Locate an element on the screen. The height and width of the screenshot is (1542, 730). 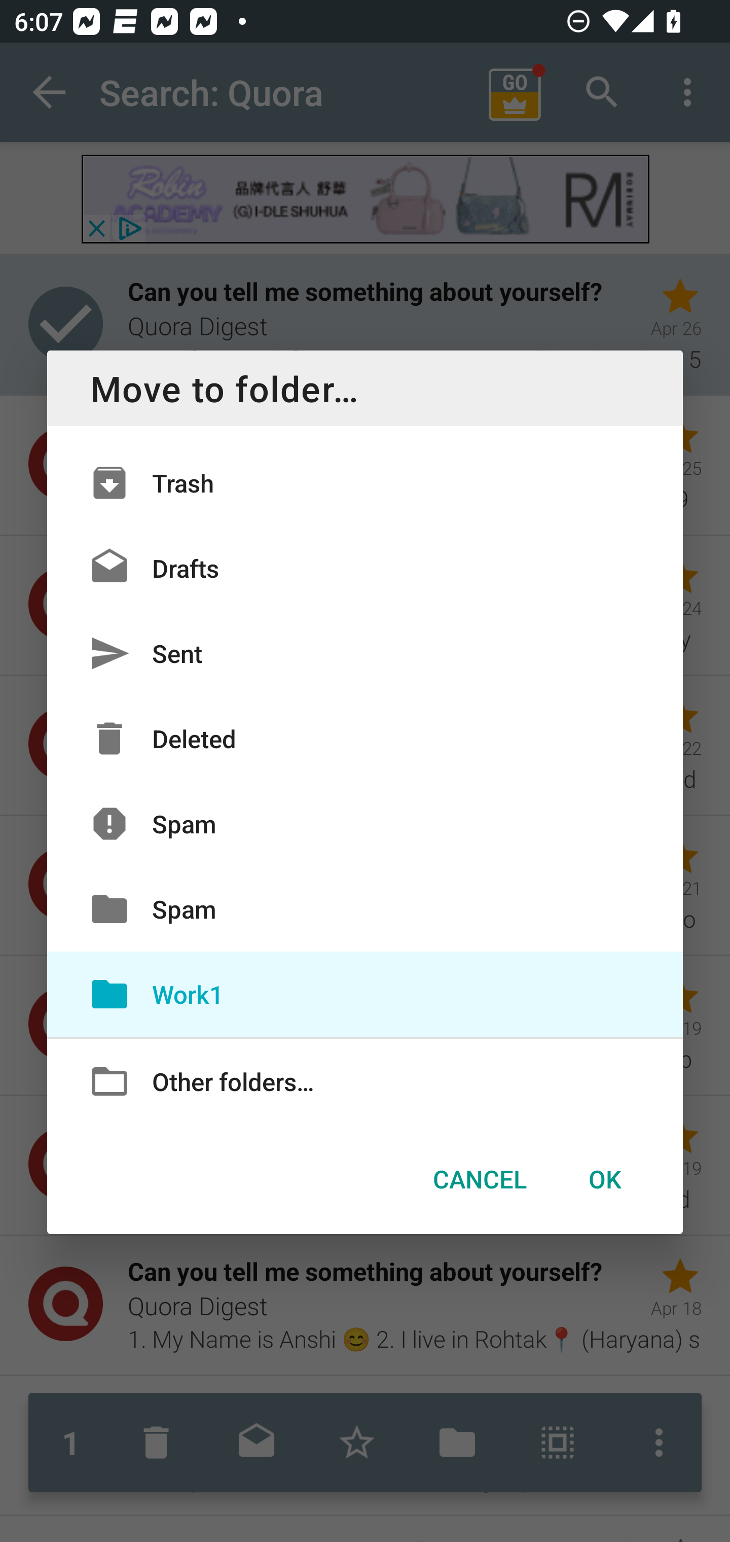
Work1 is located at coordinates (365, 993).